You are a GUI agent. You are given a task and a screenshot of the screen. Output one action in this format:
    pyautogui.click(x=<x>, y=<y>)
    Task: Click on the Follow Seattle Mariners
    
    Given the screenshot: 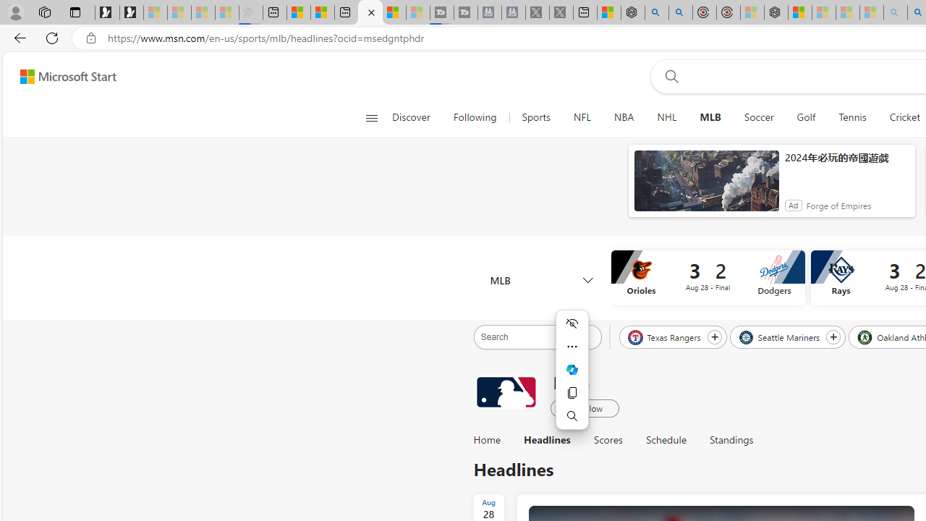 What is the action you would take?
    pyautogui.click(x=833, y=336)
    